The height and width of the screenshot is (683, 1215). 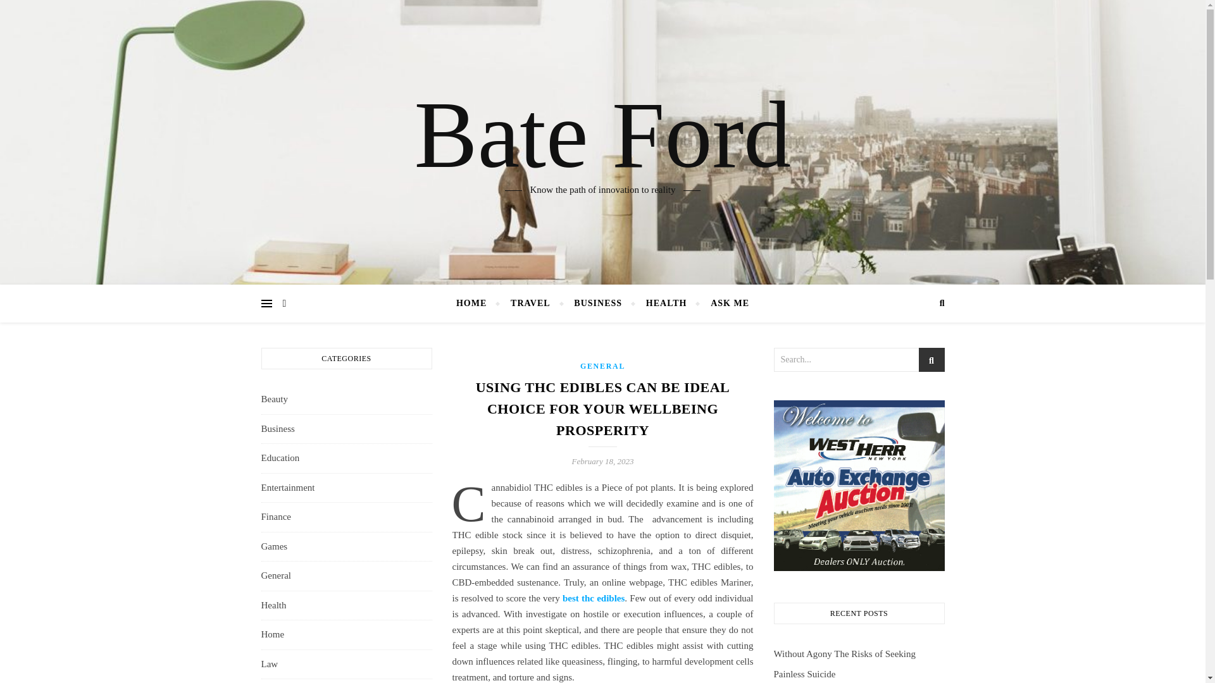 What do you see at coordinates (477, 304) in the screenshot?
I see `HOME` at bounding box center [477, 304].